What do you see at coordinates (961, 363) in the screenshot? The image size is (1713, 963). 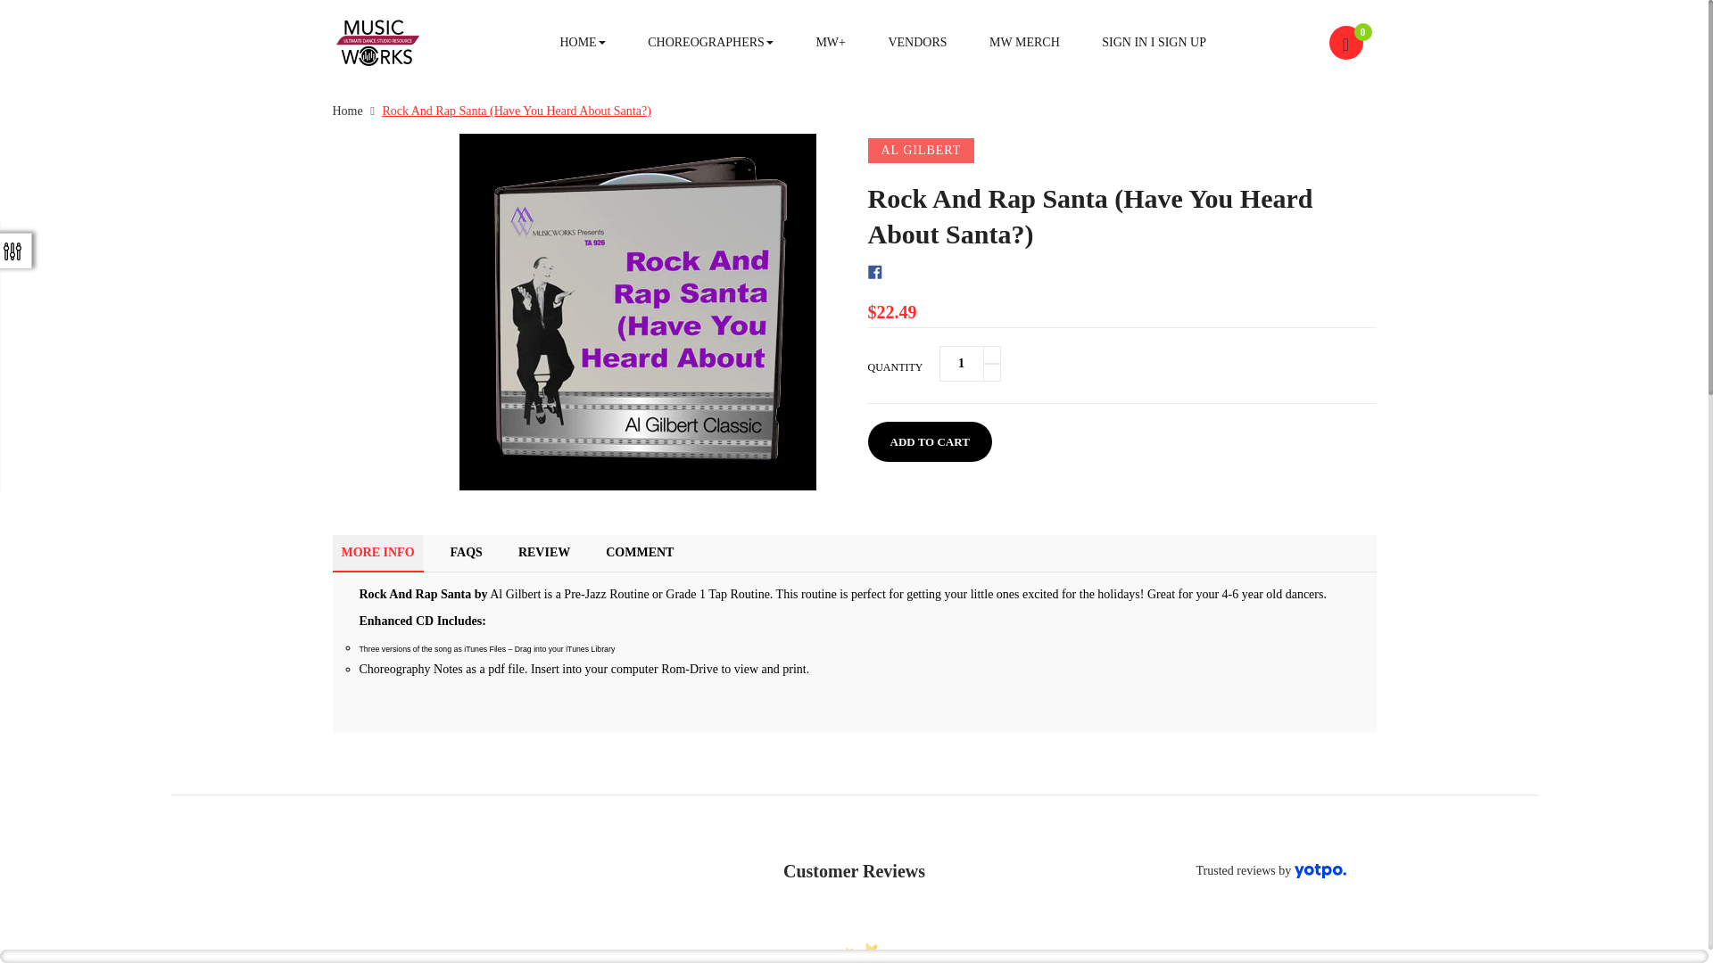 I see `1` at bounding box center [961, 363].